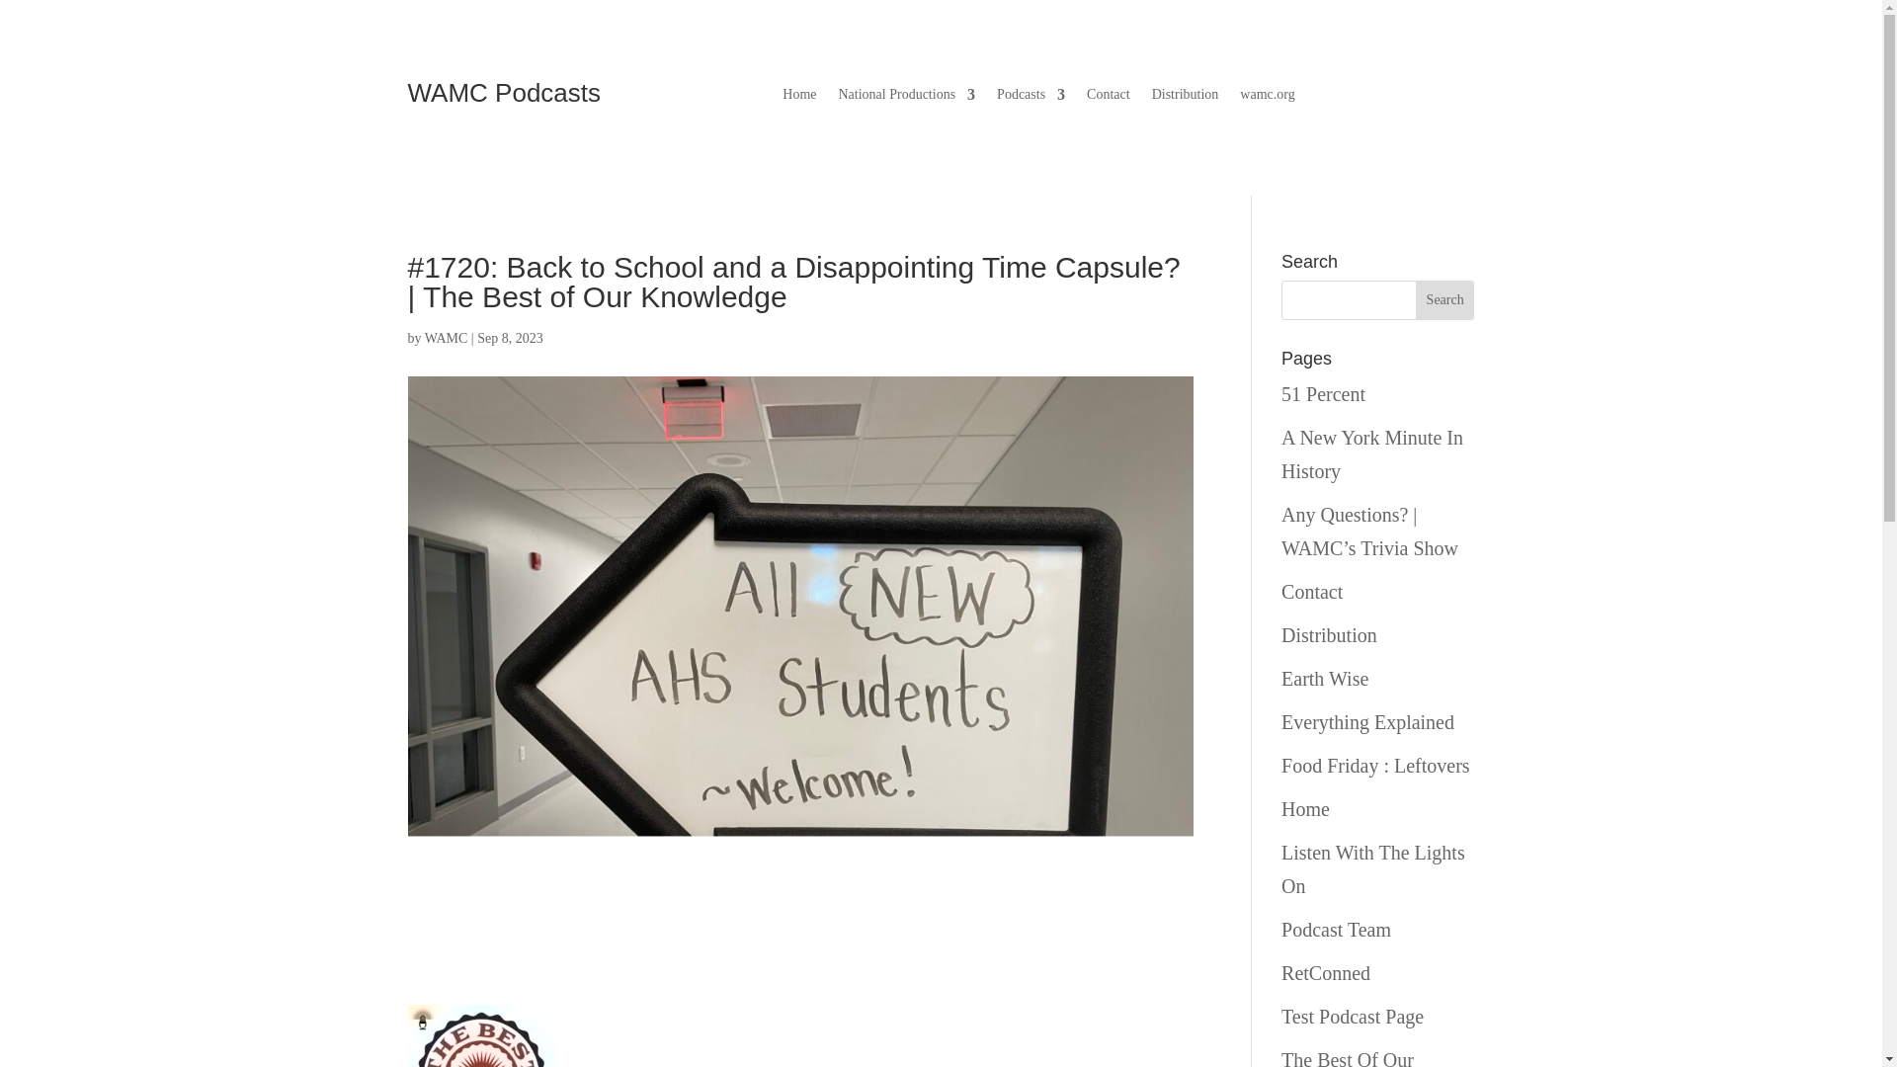 Image resolution: width=1897 pixels, height=1067 pixels. Describe the element at coordinates (1109, 99) in the screenshot. I see `Contact` at that location.